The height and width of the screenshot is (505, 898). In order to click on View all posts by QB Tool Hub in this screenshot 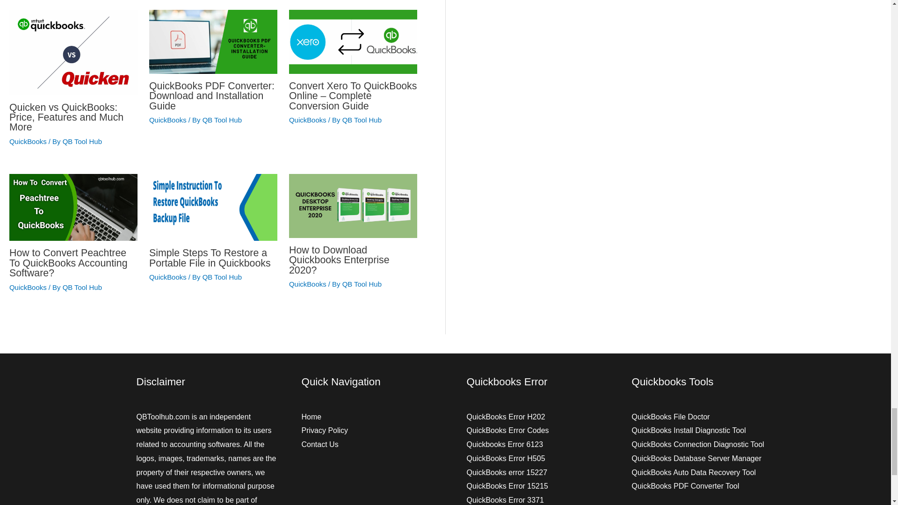, I will do `click(222, 277)`.